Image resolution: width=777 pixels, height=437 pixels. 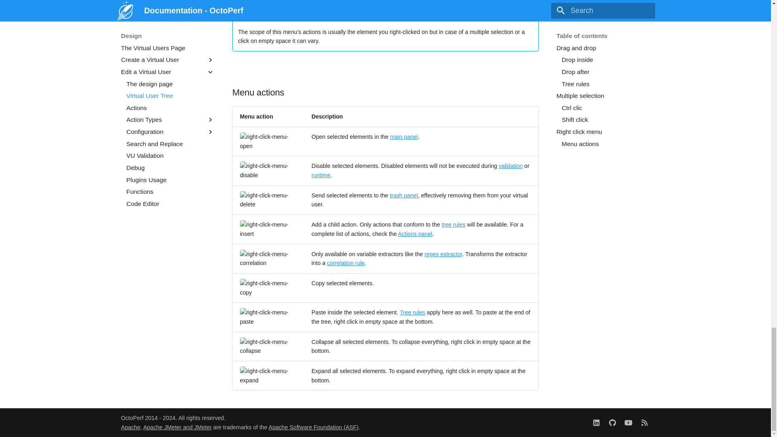 I want to click on Apache, so click(x=131, y=427).